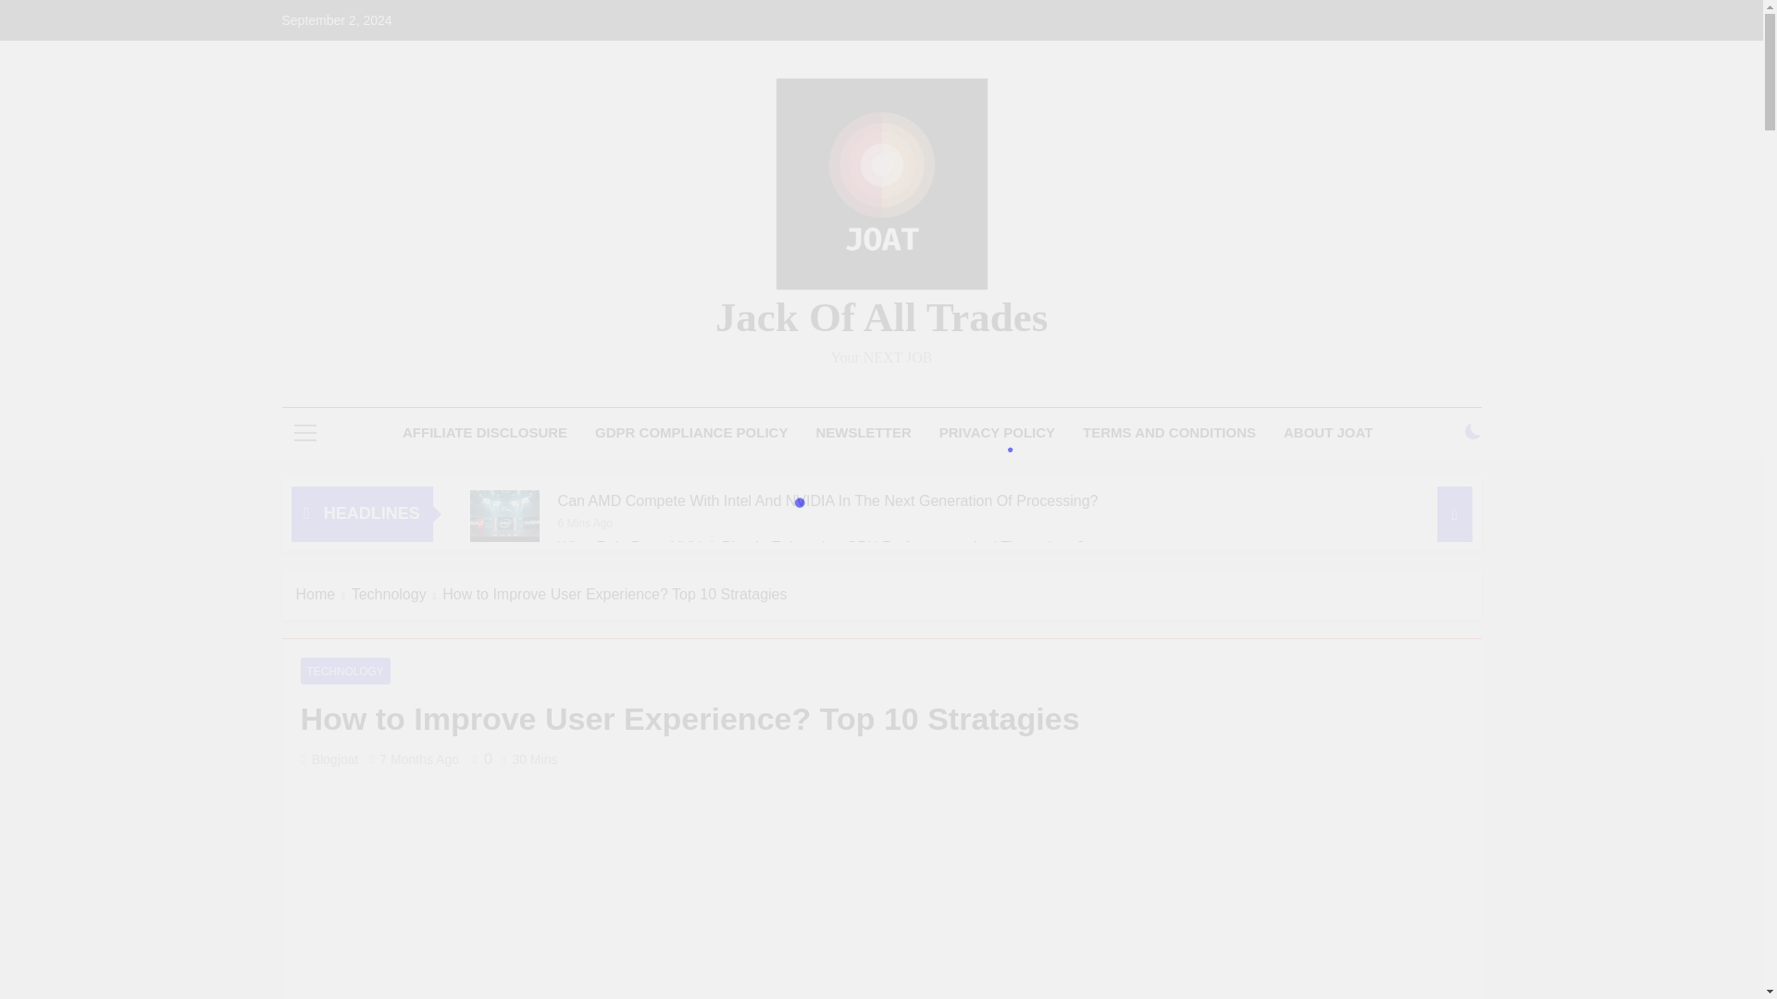  Describe the element at coordinates (485, 432) in the screenshot. I see `AFFILIATE DISCLOSURE` at that location.